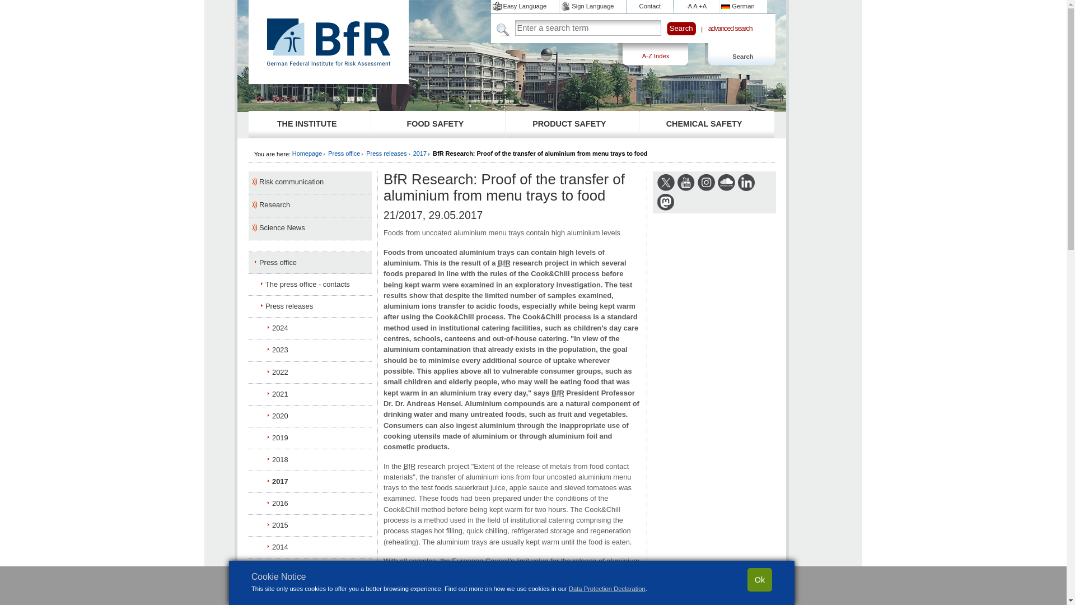  Describe the element at coordinates (689, 6) in the screenshot. I see `decrease font size` at that location.